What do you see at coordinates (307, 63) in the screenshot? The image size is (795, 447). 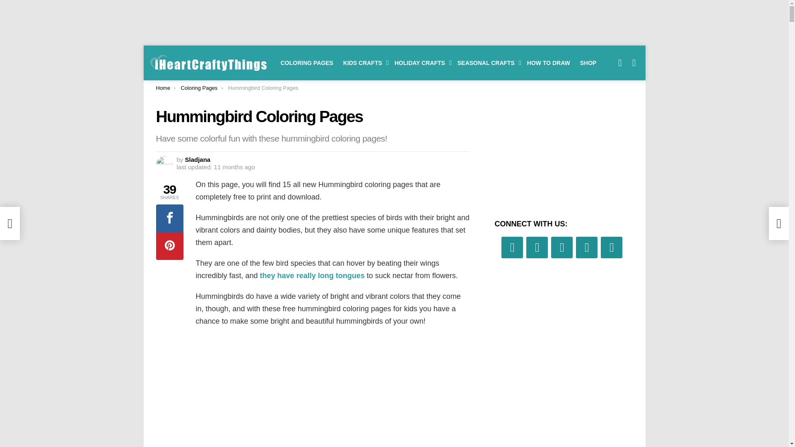 I see `COLORING PAGES` at bounding box center [307, 63].